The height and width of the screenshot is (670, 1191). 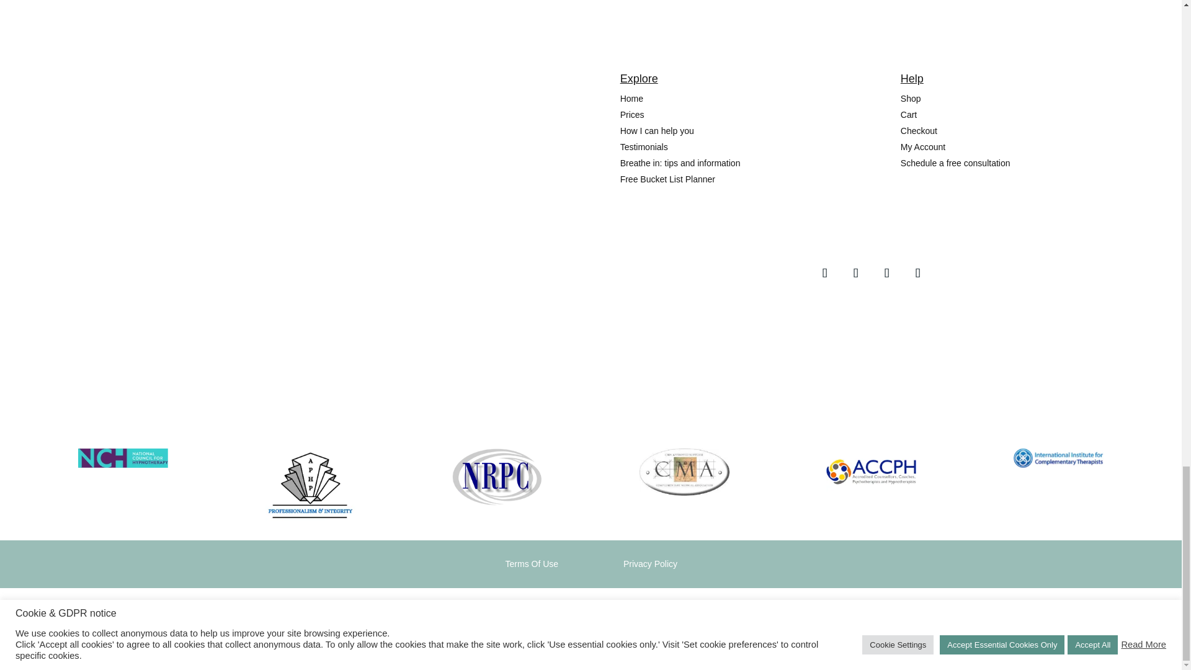 What do you see at coordinates (1058, 458) in the screenshot?
I see `Time To Breathe - IICT Logo` at bounding box center [1058, 458].